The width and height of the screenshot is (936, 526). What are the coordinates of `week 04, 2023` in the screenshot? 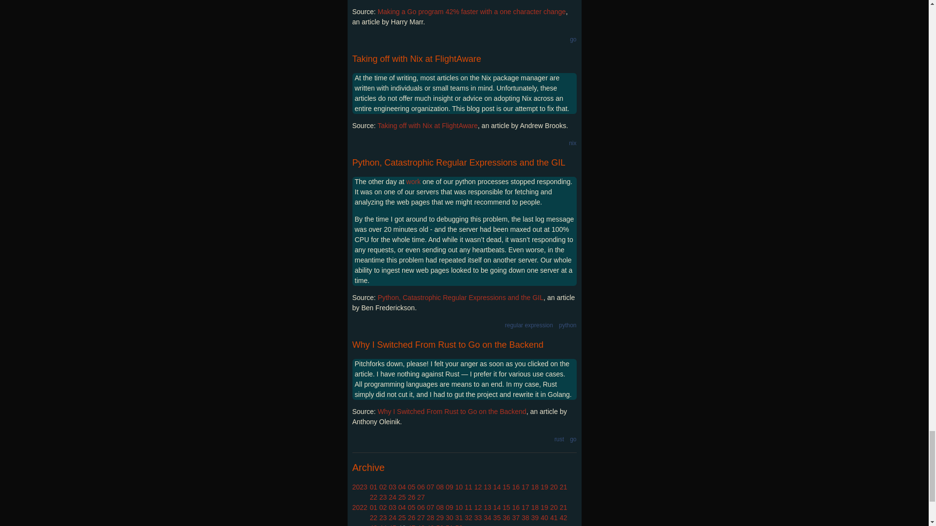 It's located at (402, 487).